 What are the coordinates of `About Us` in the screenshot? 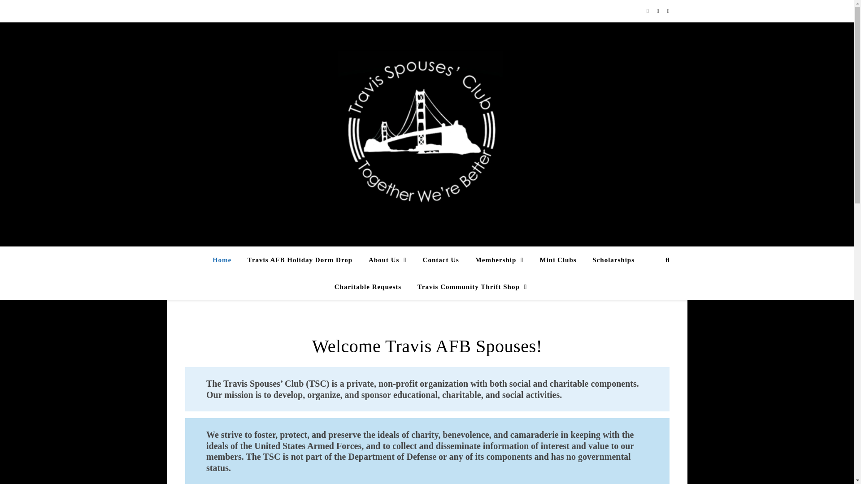 It's located at (387, 260).